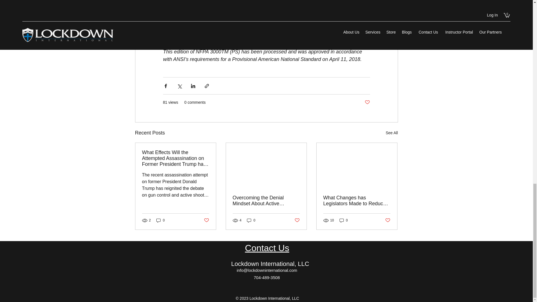 The width and height of the screenshot is (537, 302). I want to click on 0, so click(343, 220).